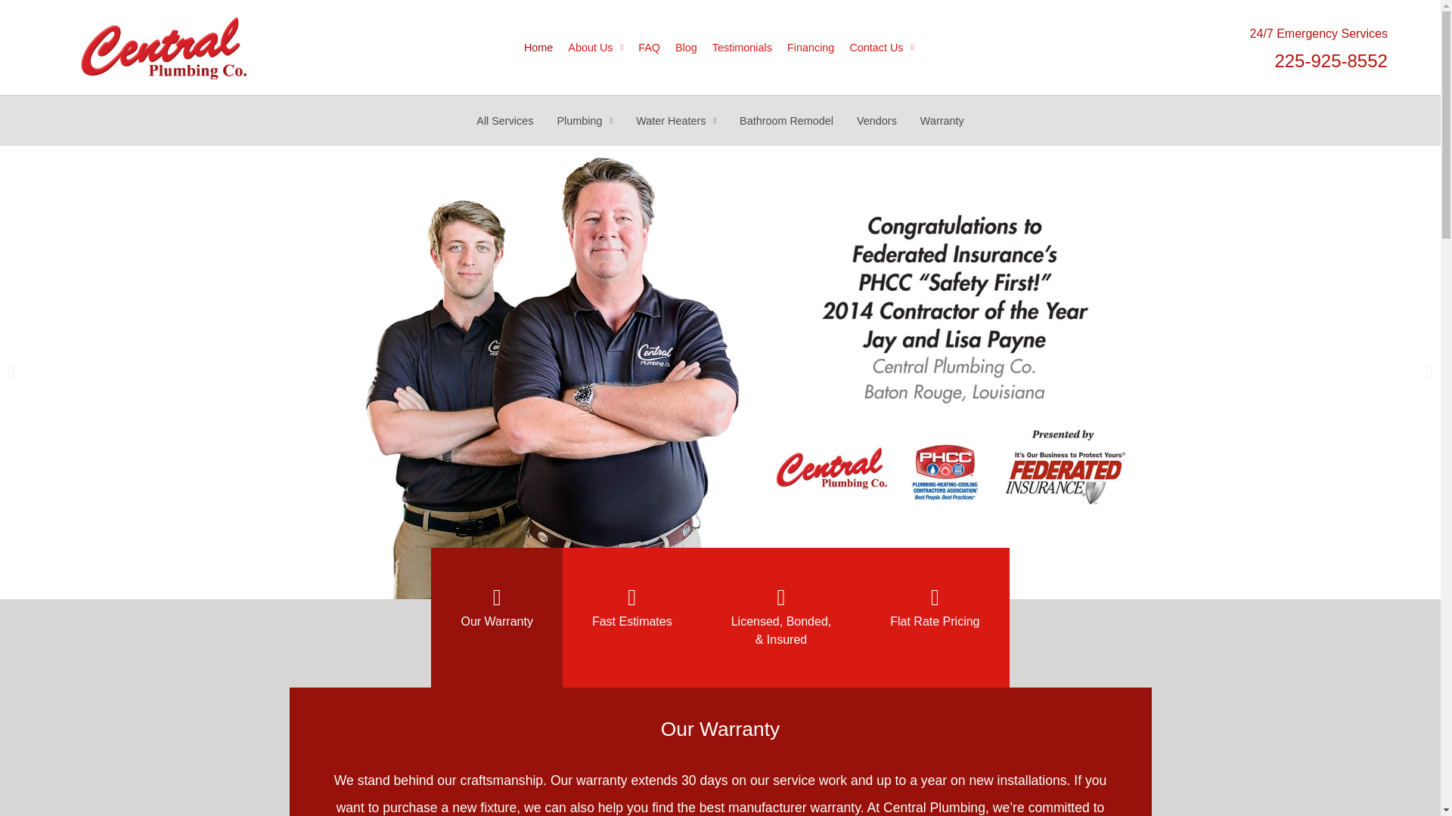 The image size is (1452, 816). What do you see at coordinates (1330, 60) in the screenshot?
I see `225-925-8552` at bounding box center [1330, 60].